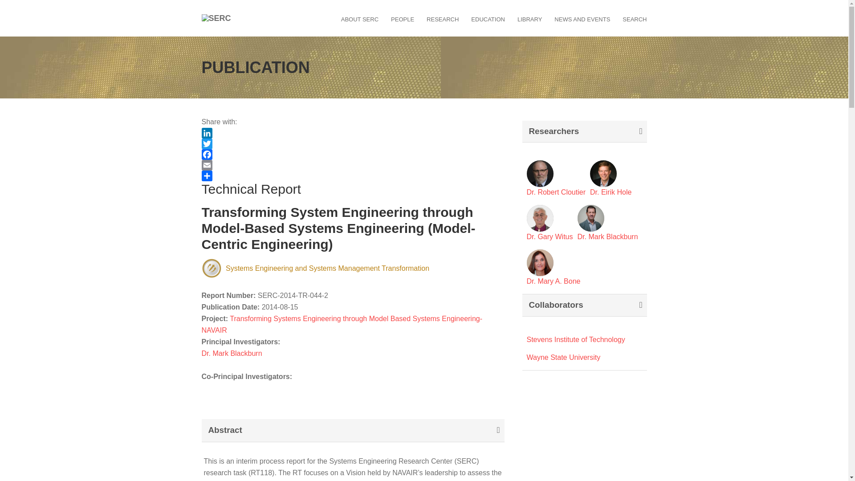 This screenshot has width=855, height=481. I want to click on SEARCH, so click(634, 19).